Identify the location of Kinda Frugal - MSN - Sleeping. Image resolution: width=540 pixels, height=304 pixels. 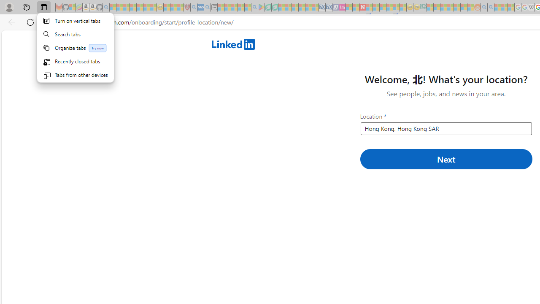
(457, 8).